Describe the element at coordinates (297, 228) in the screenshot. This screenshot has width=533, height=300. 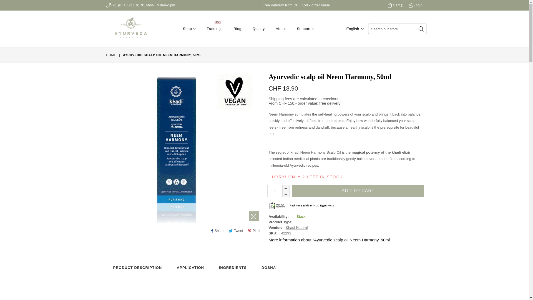
I see `Khadi Natural` at that location.